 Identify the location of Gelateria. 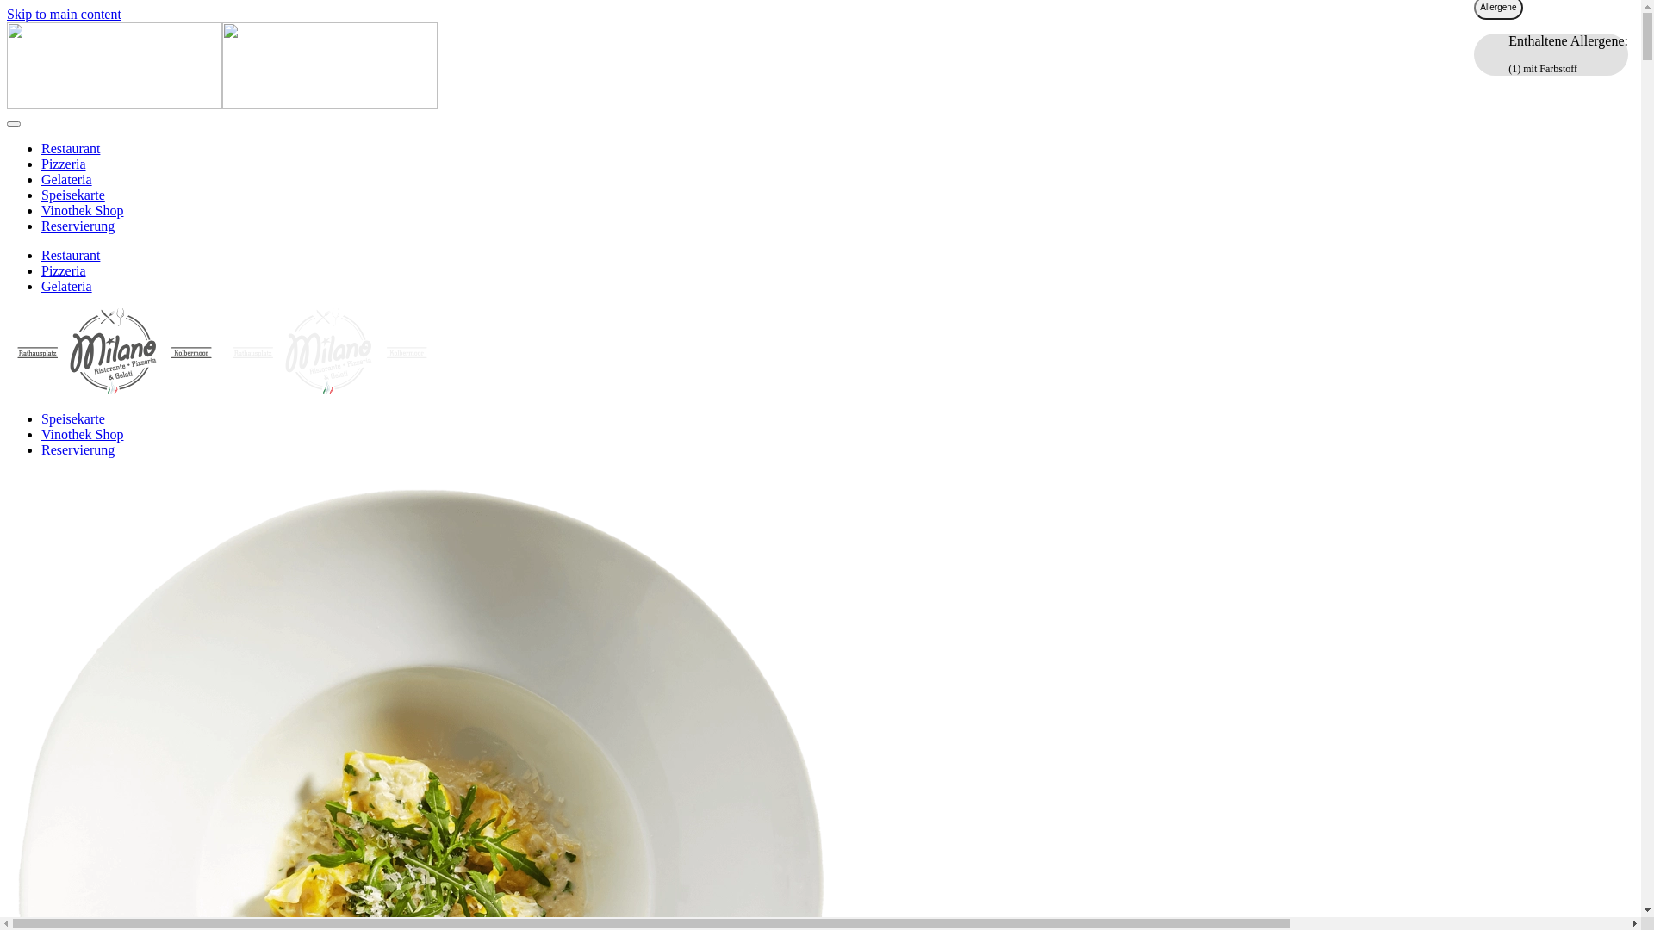
(67, 179).